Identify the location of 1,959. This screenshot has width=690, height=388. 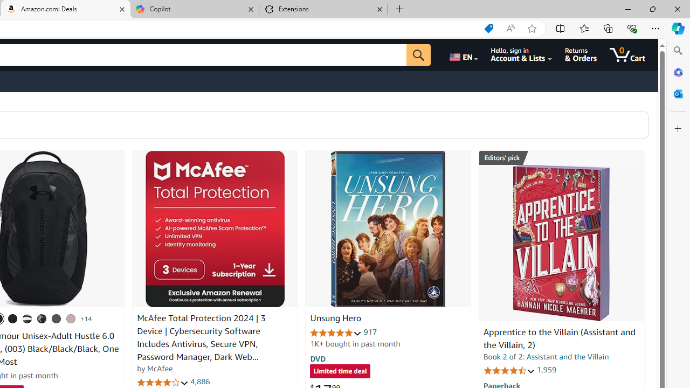
(546, 370).